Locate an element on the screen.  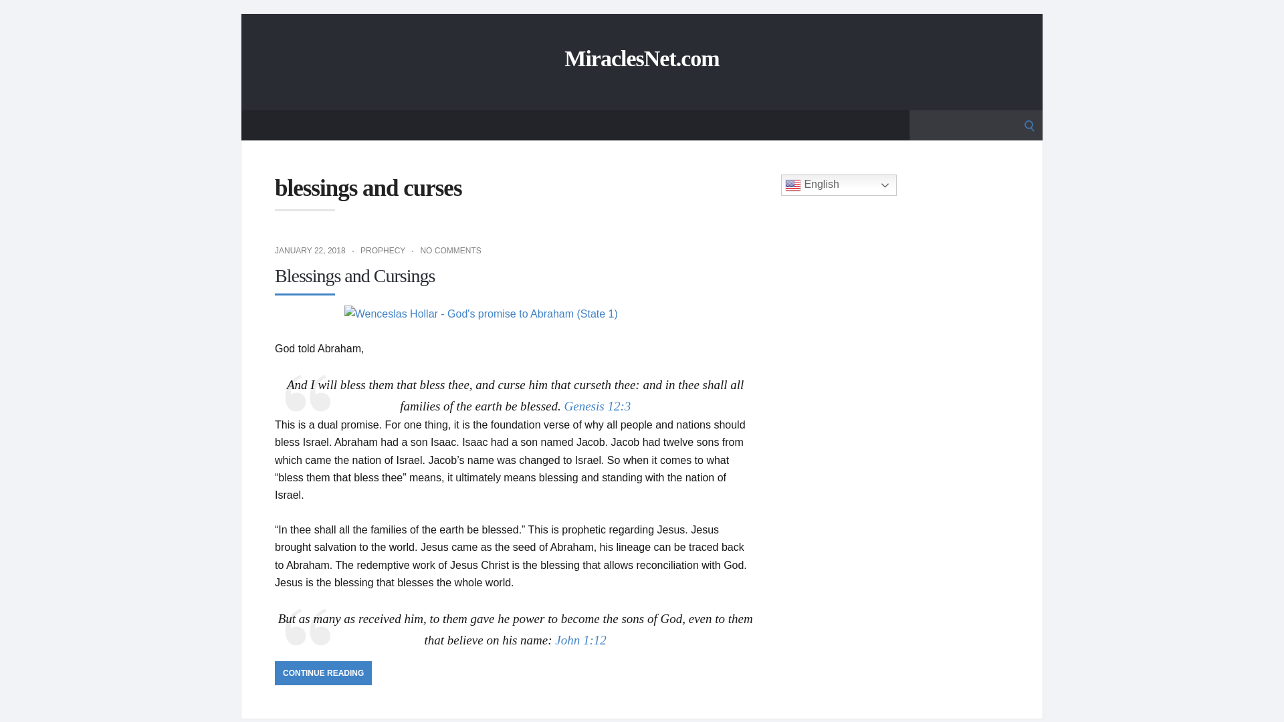
CONTINUE READING is located at coordinates (323, 673).